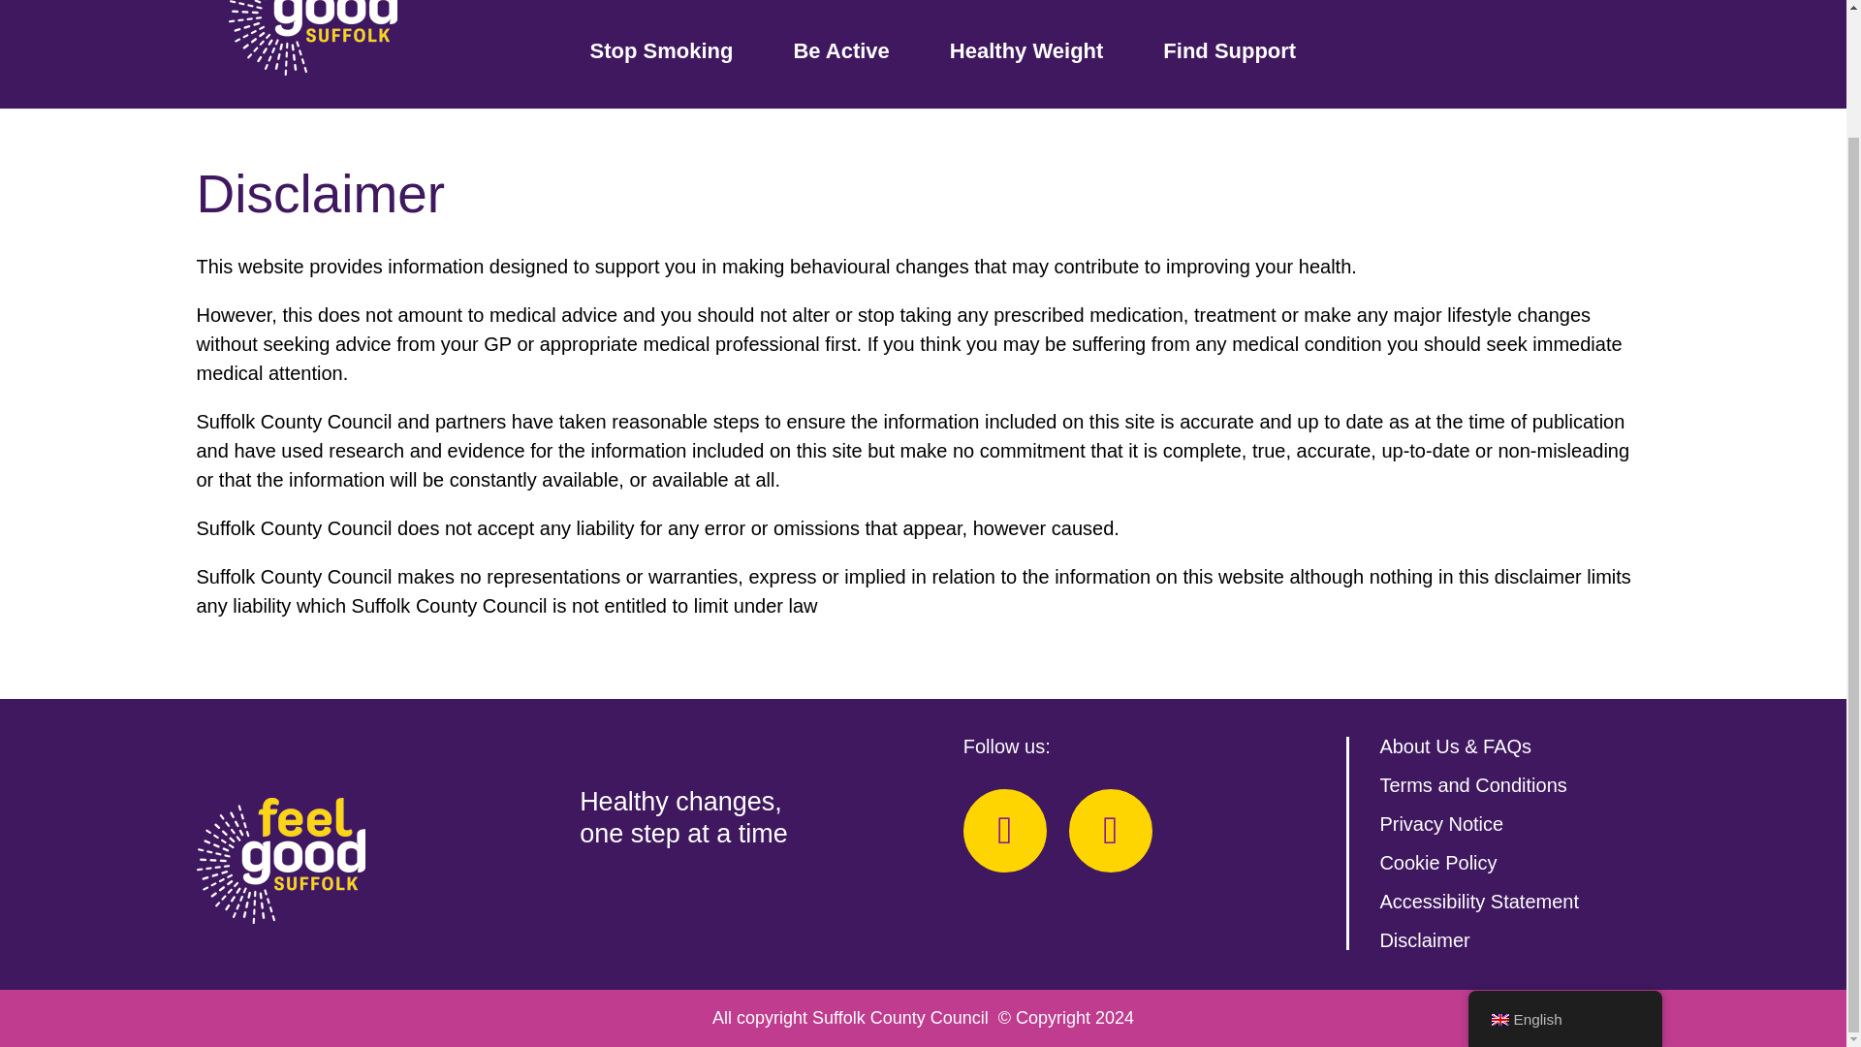 The image size is (1861, 1047). What do you see at coordinates (1110, 830) in the screenshot?
I see `Follow on Instagram` at bounding box center [1110, 830].